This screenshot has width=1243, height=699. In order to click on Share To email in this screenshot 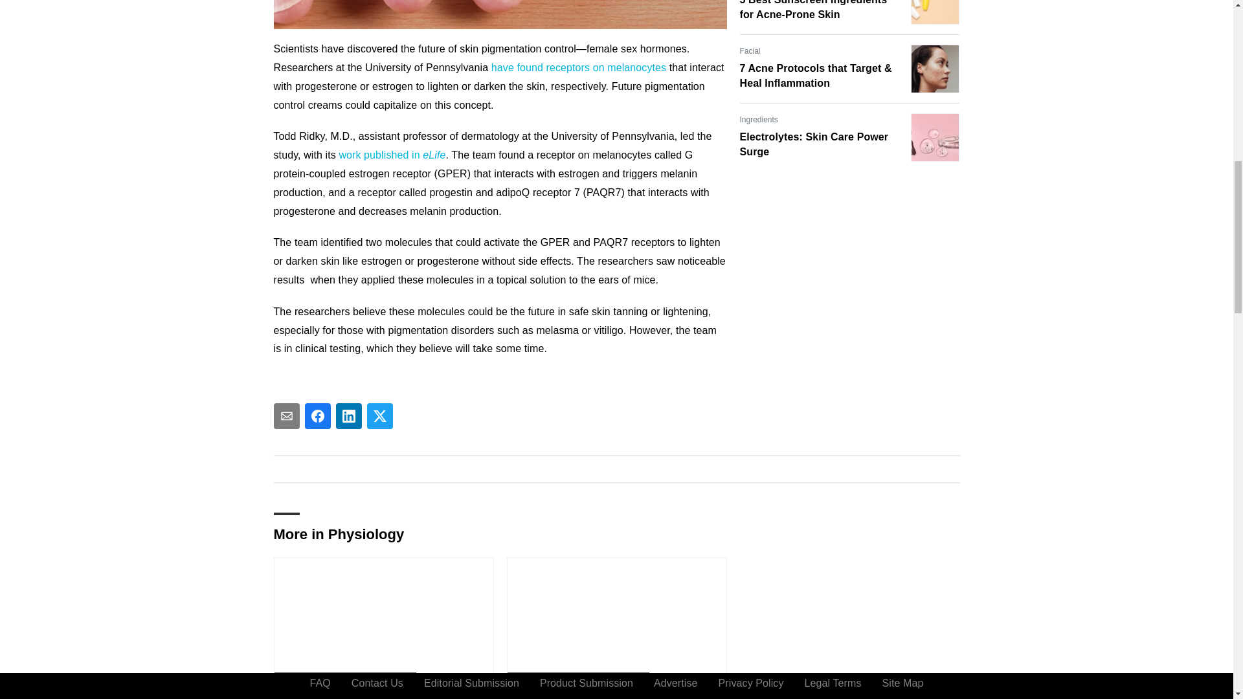, I will do `click(286, 416)`.